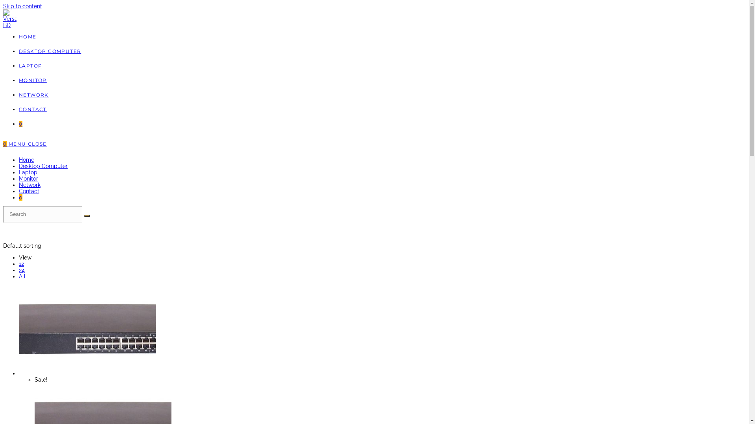  Describe the element at coordinates (33, 80) in the screenshot. I see `MONITOR` at that location.